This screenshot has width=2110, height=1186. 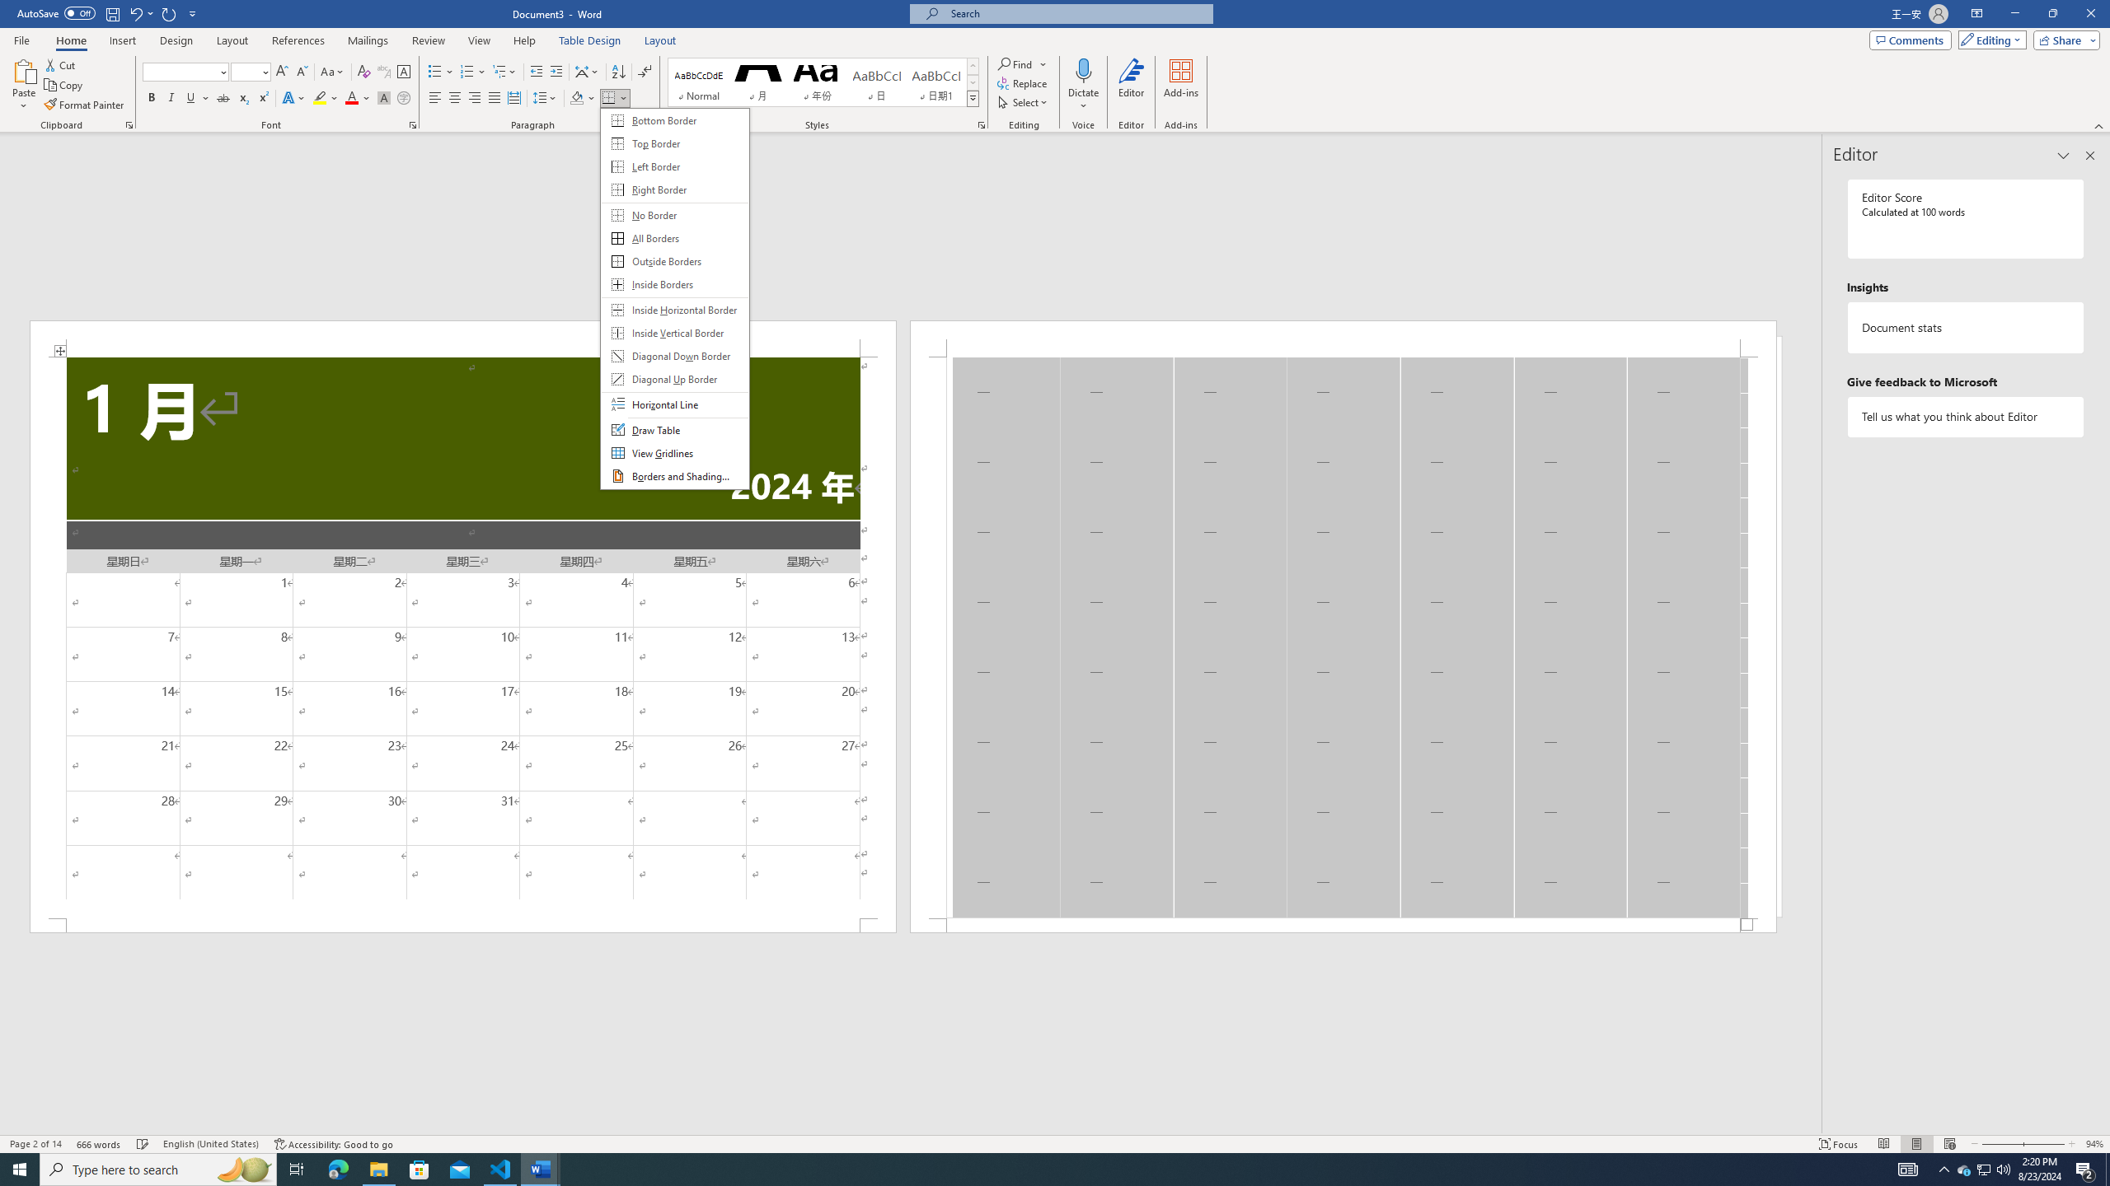 I want to click on &Borders, so click(x=674, y=298).